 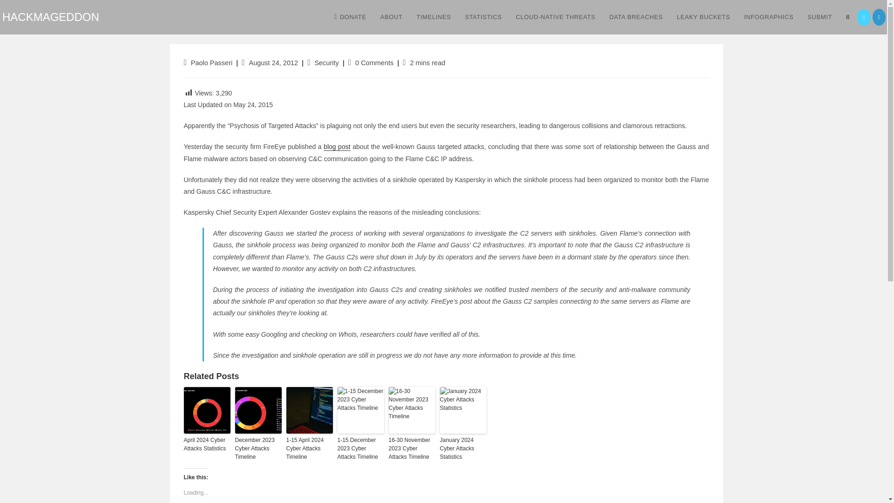 I want to click on STATISTICS, so click(x=483, y=17).